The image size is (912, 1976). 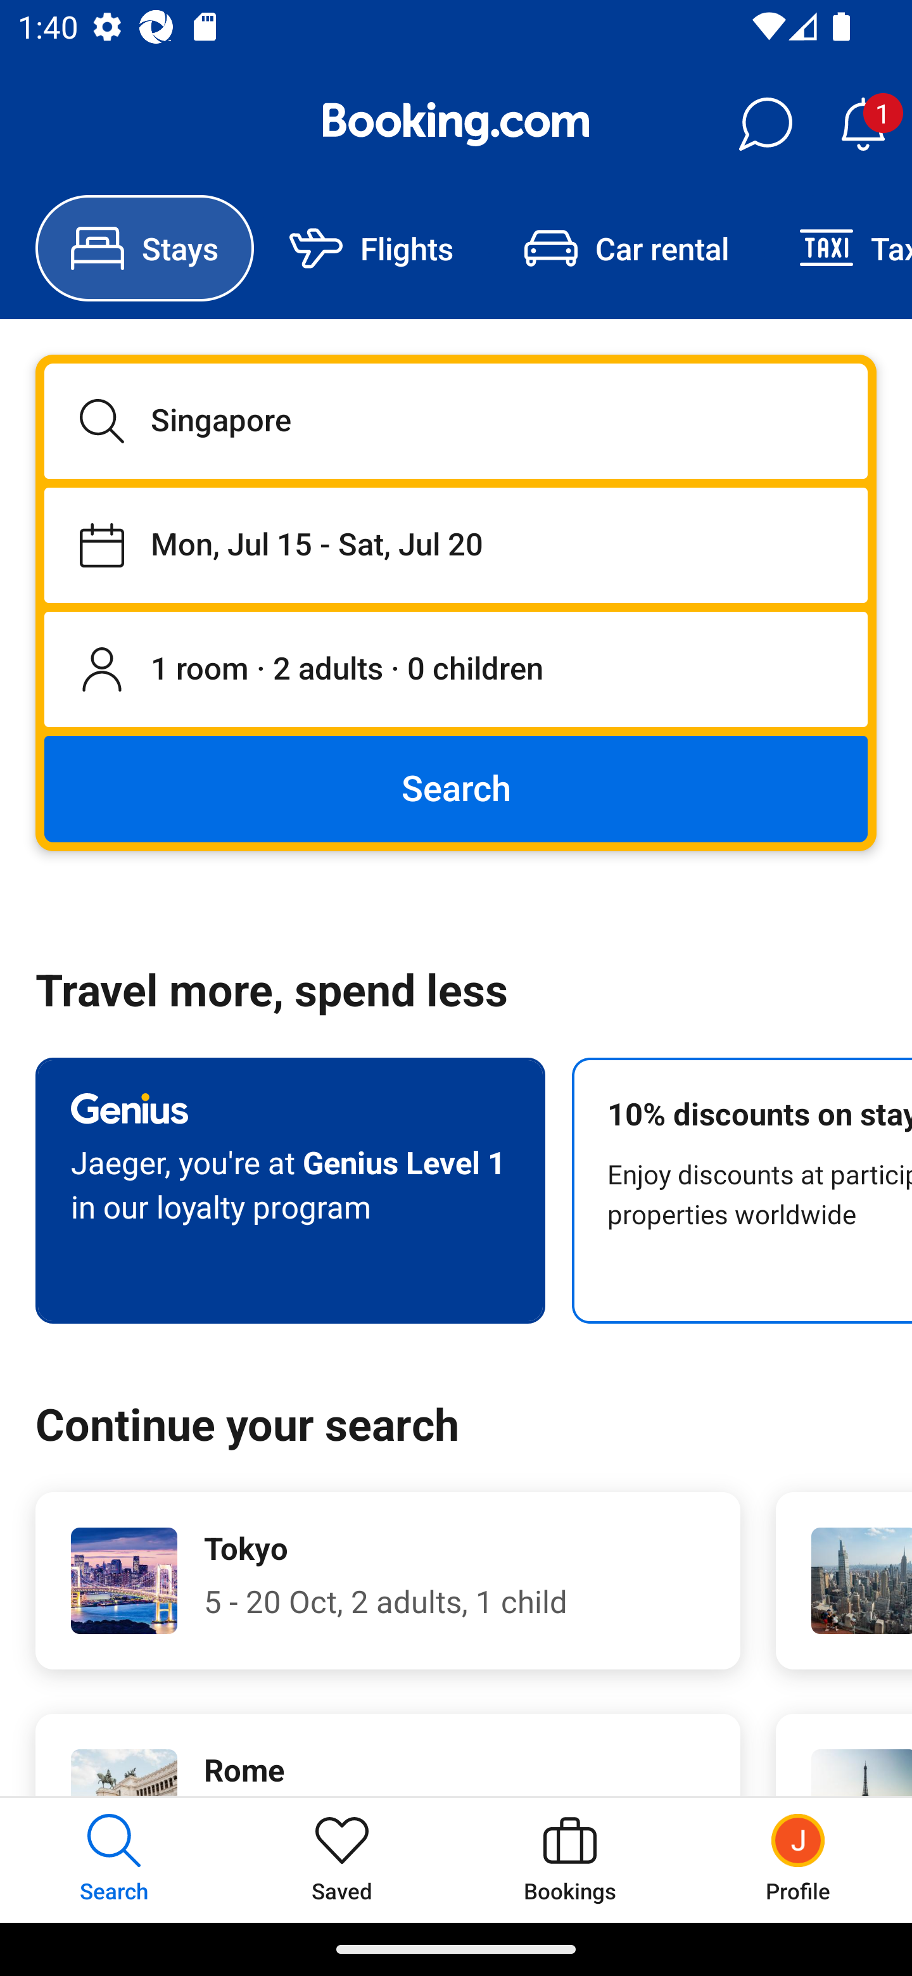 I want to click on Profile, so click(x=798, y=1859).